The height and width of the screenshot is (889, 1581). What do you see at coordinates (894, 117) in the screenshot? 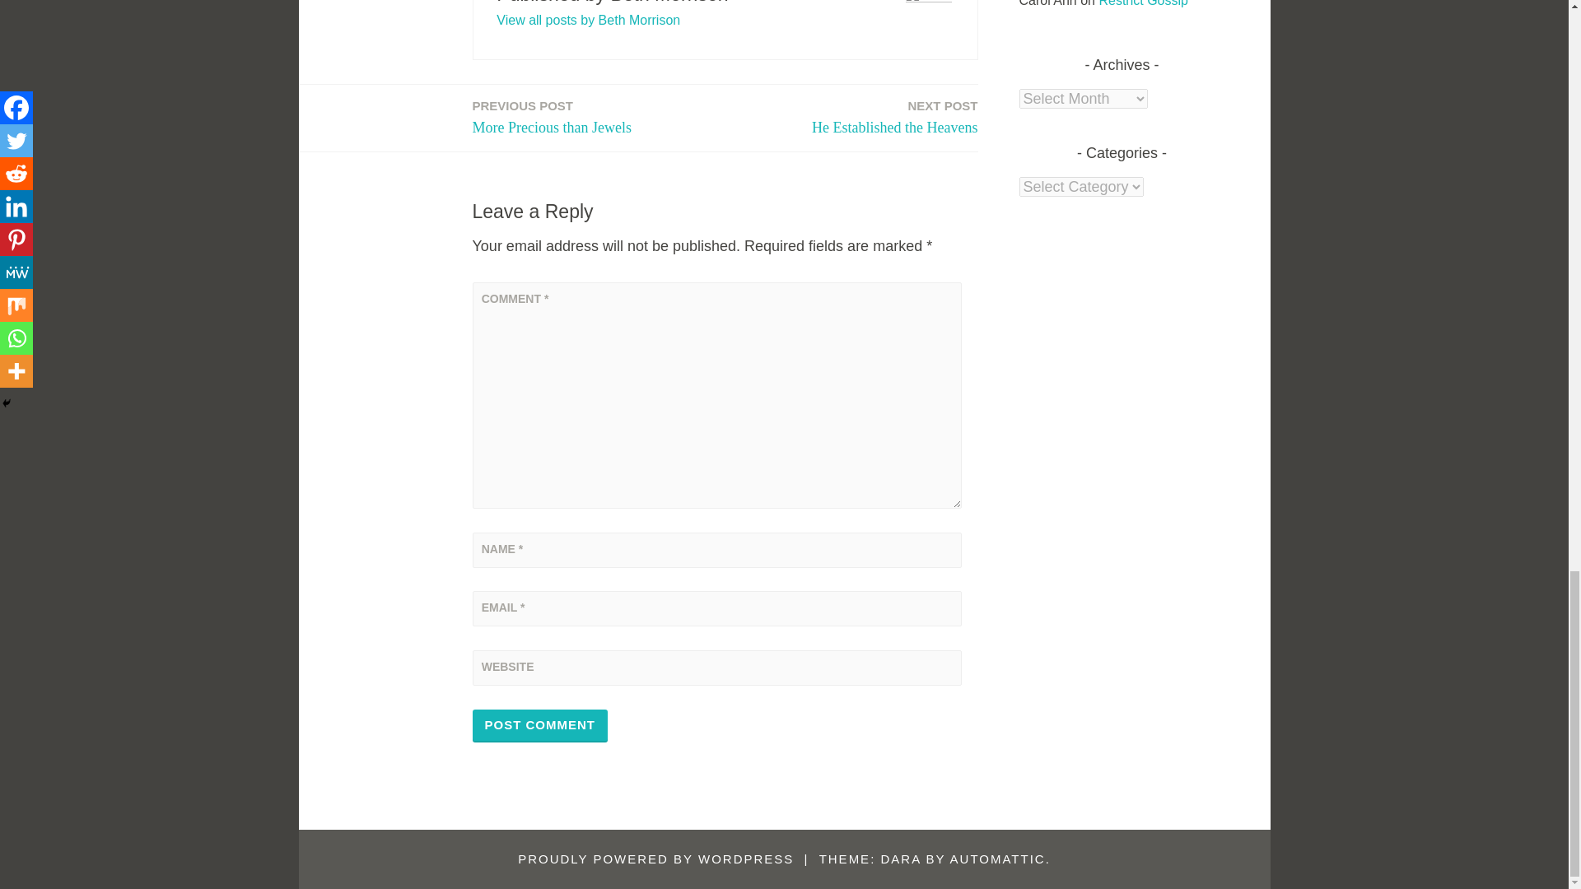
I see `Post Comment` at bounding box center [894, 117].